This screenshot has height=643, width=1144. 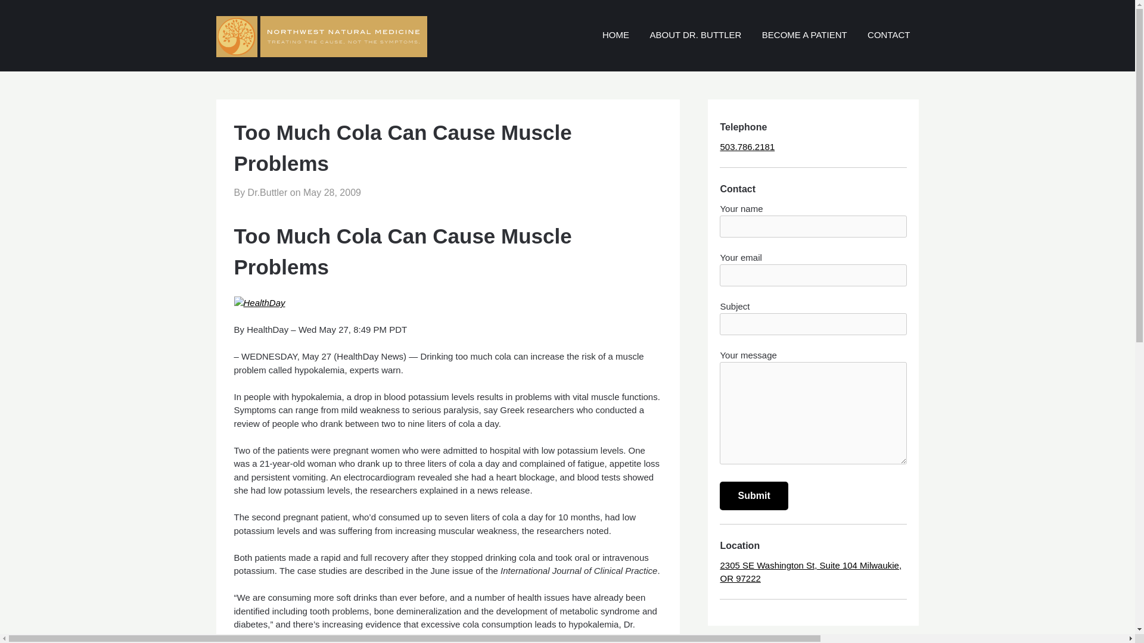 What do you see at coordinates (332, 192) in the screenshot?
I see `May 28, 2009` at bounding box center [332, 192].